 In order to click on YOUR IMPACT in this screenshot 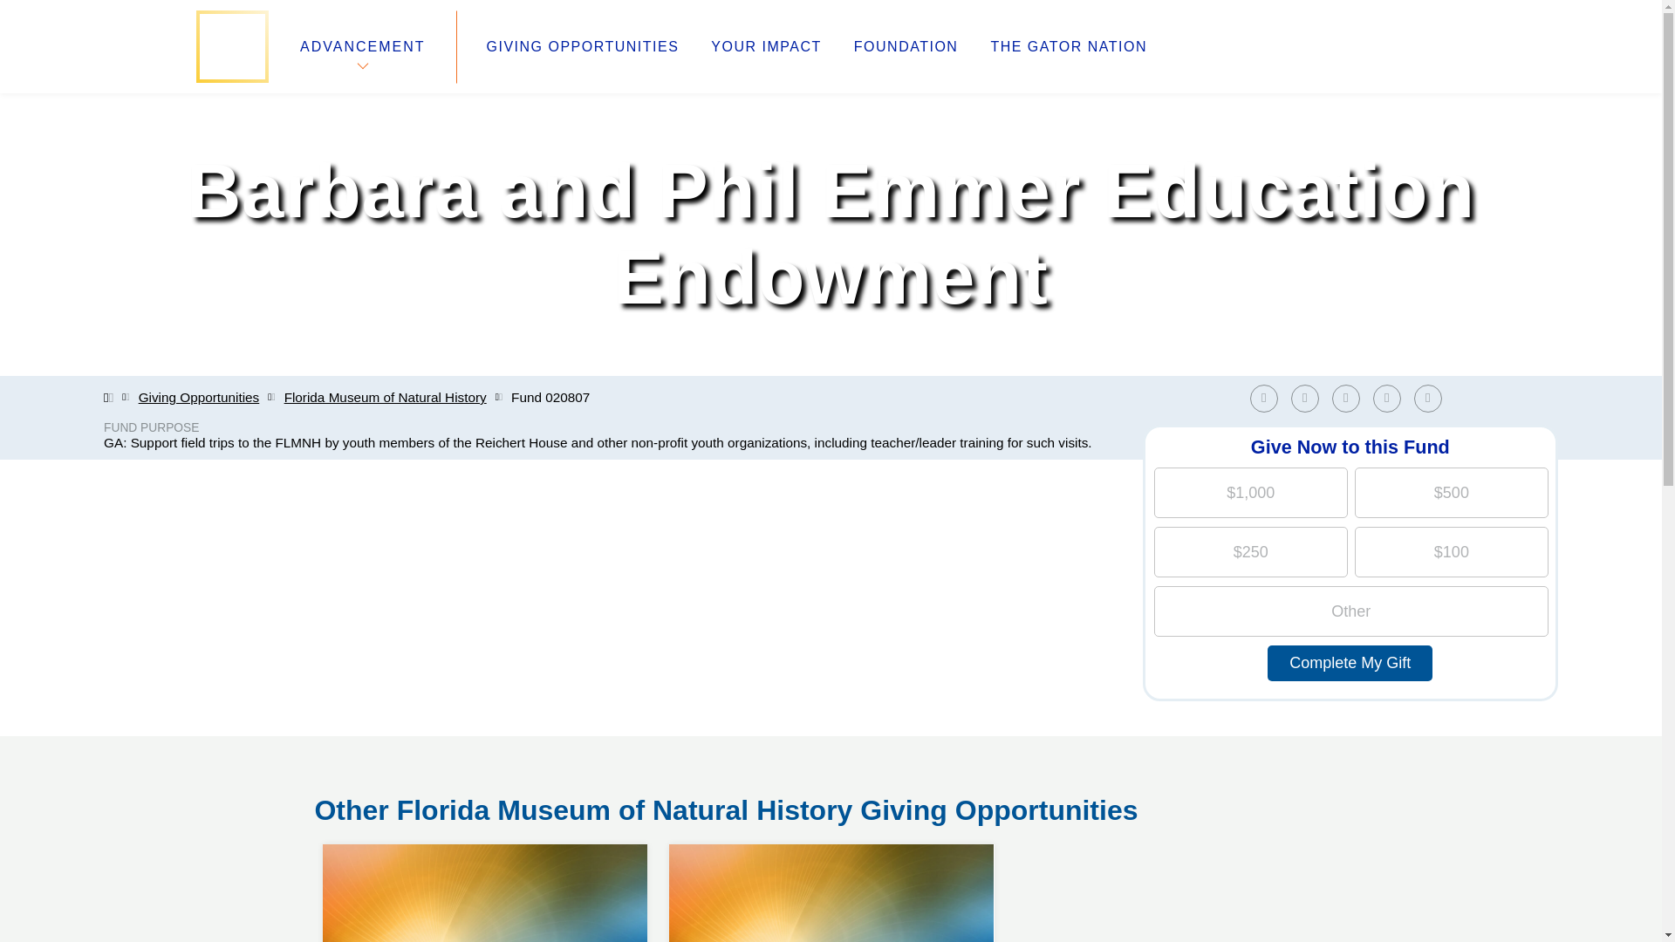, I will do `click(765, 47)`.